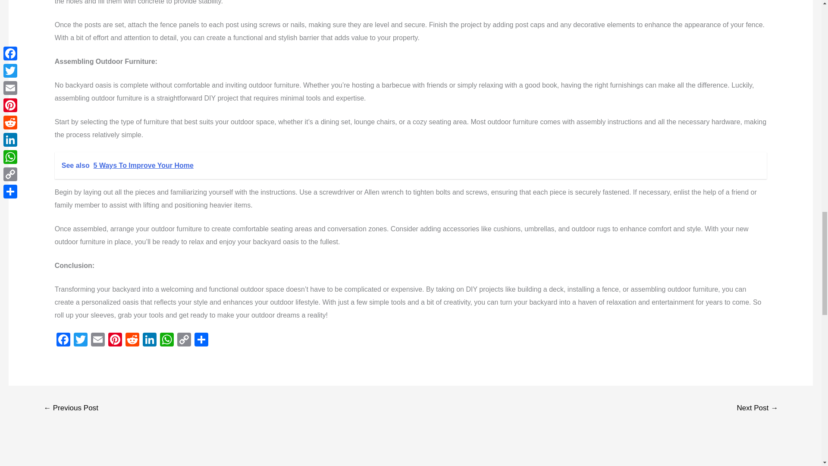 The image size is (828, 466). I want to click on Facebook, so click(63, 340).